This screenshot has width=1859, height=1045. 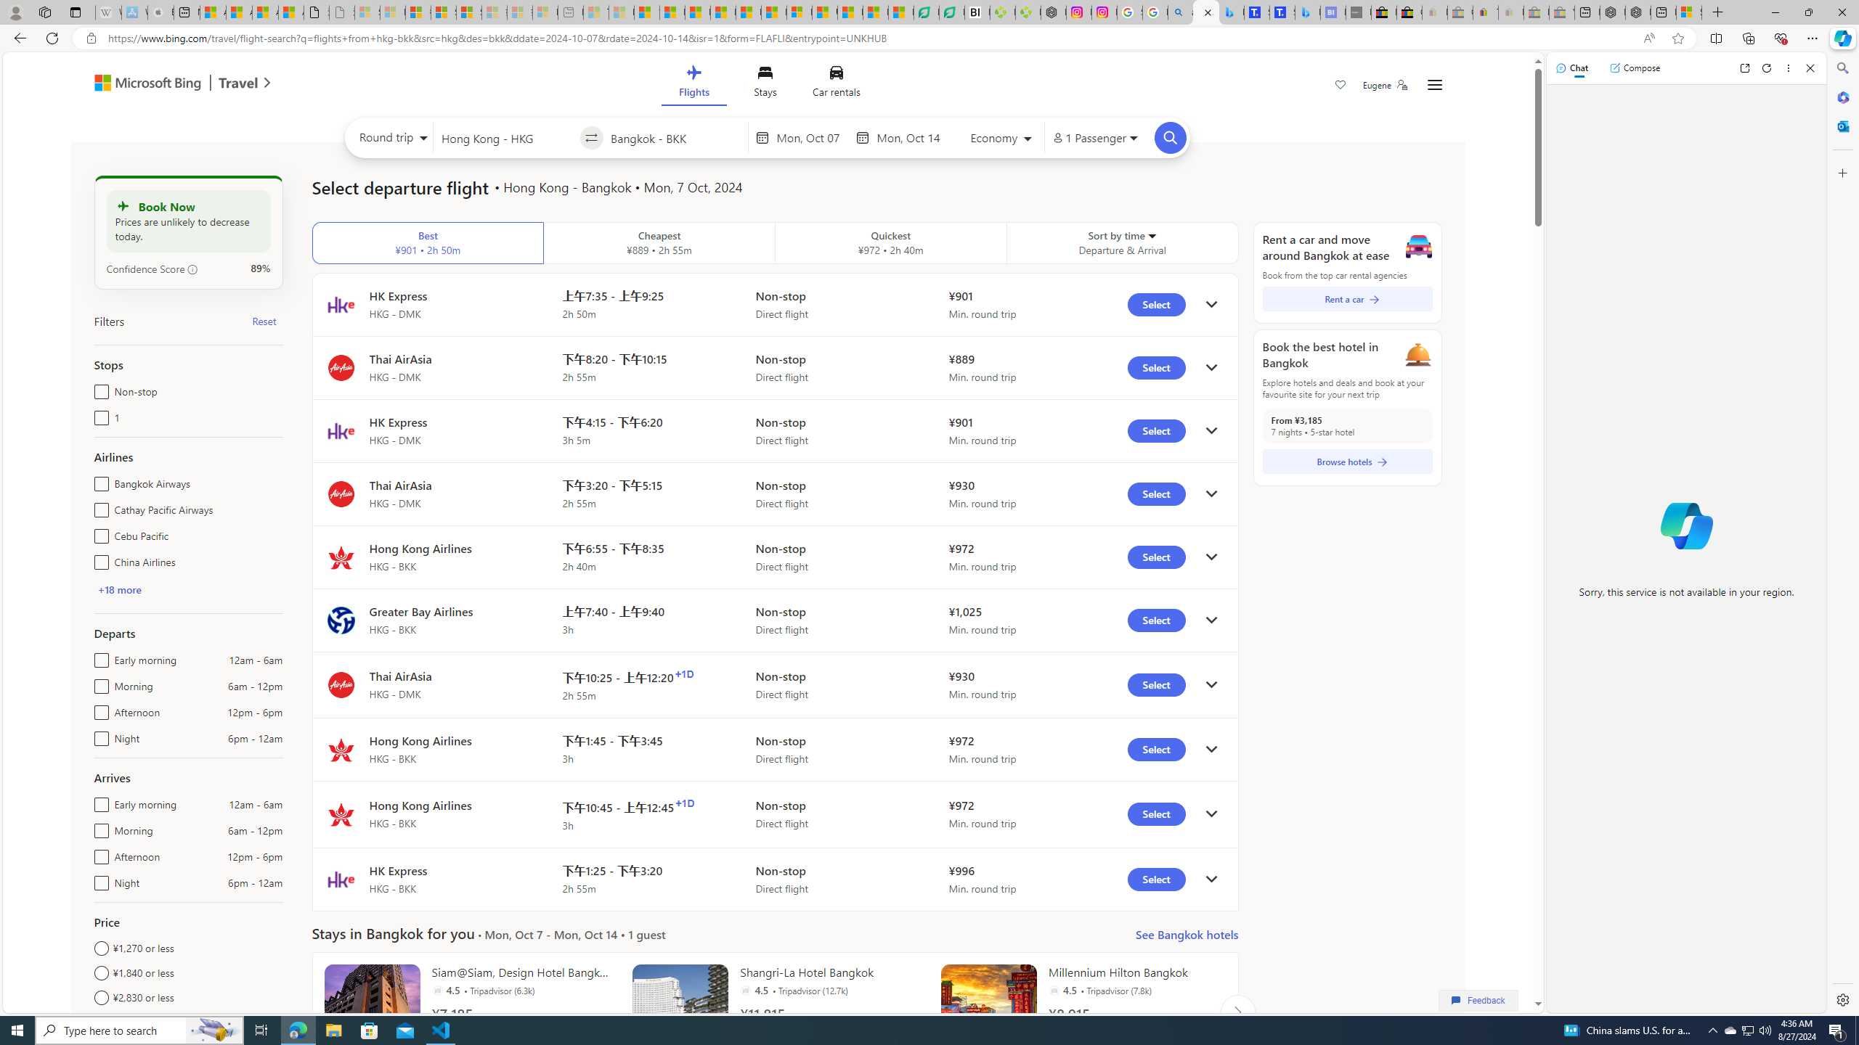 I want to click on alabama high school quarterback dies - Search, so click(x=1181, y=12).